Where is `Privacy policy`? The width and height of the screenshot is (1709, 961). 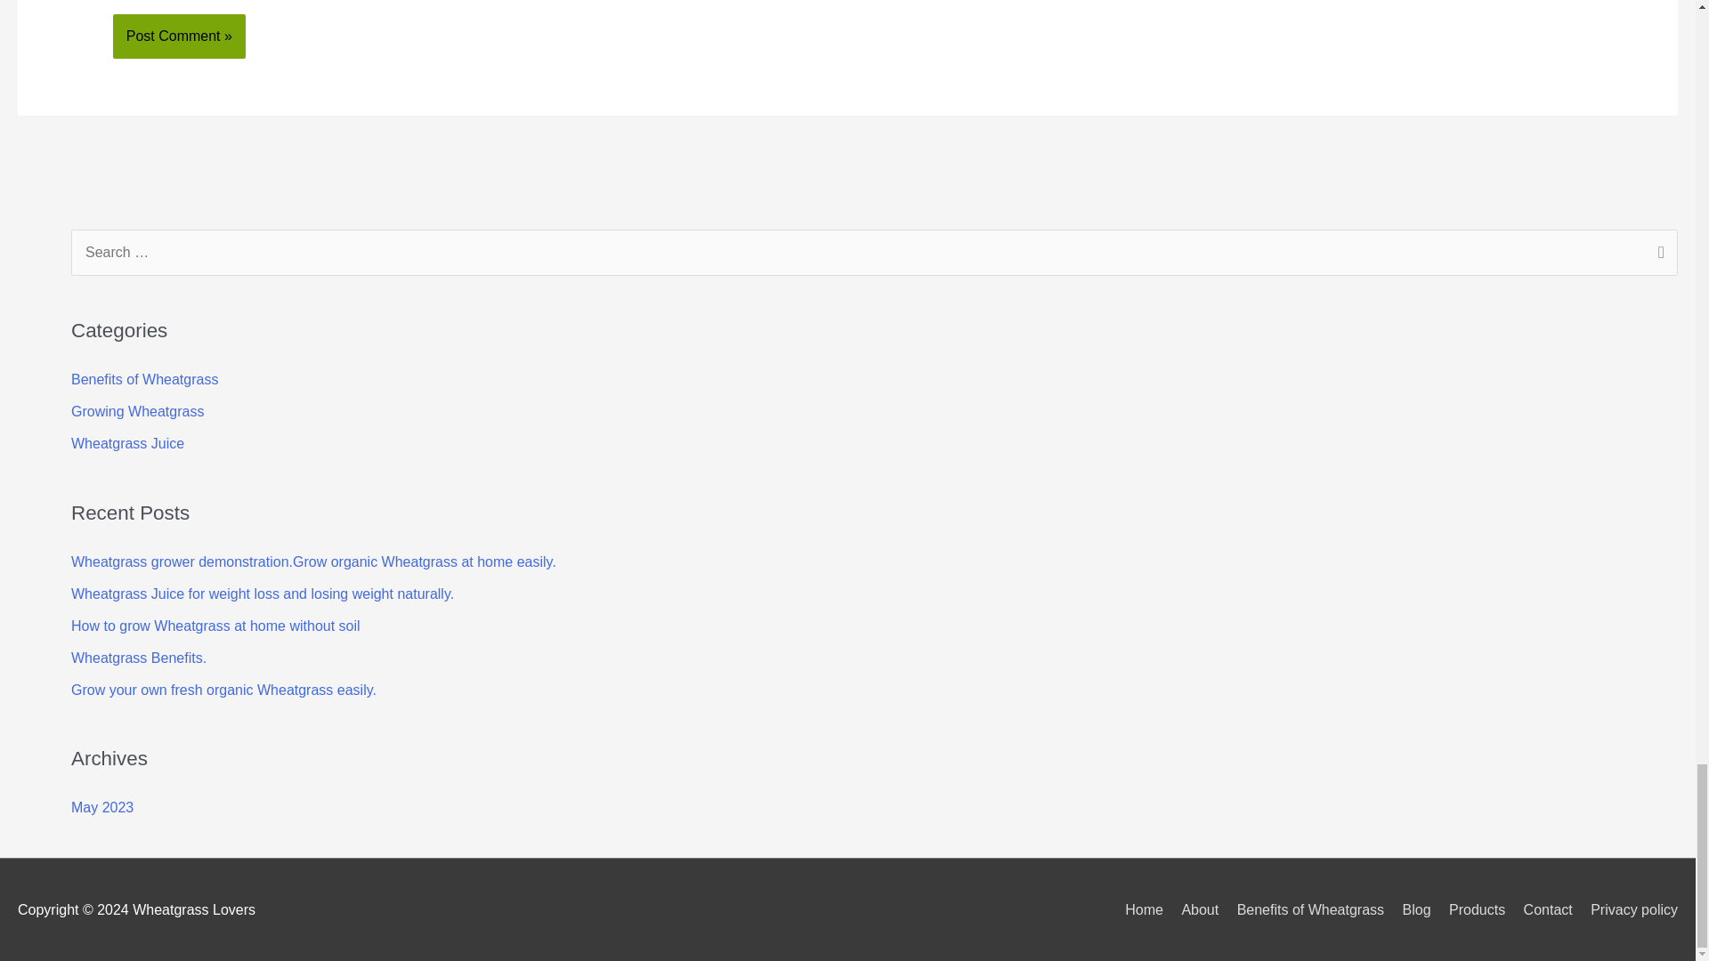
Privacy policy is located at coordinates (1627, 909).